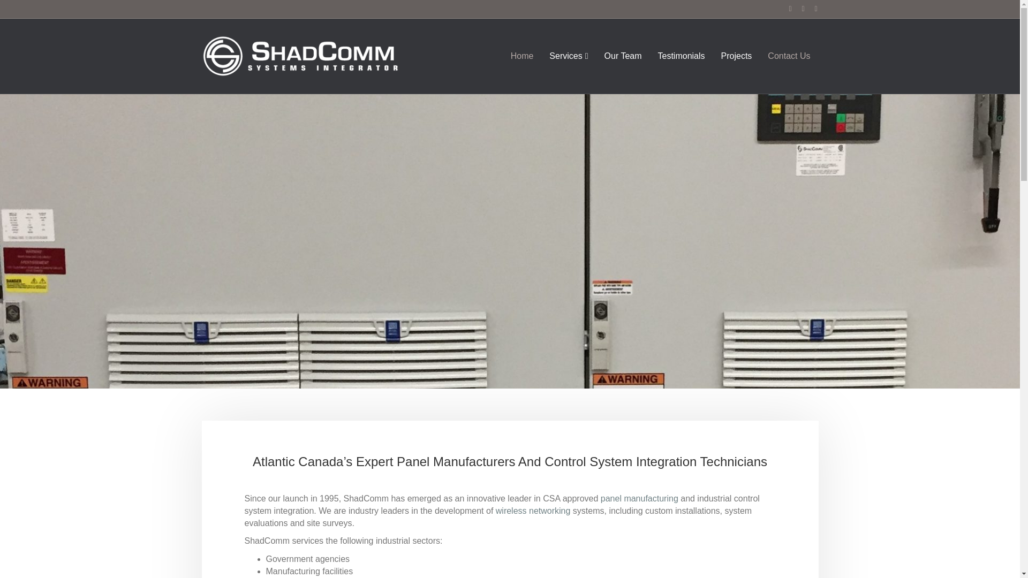 The height and width of the screenshot is (578, 1028). Describe the element at coordinates (811, 8) in the screenshot. I see `Instagram` at that location.